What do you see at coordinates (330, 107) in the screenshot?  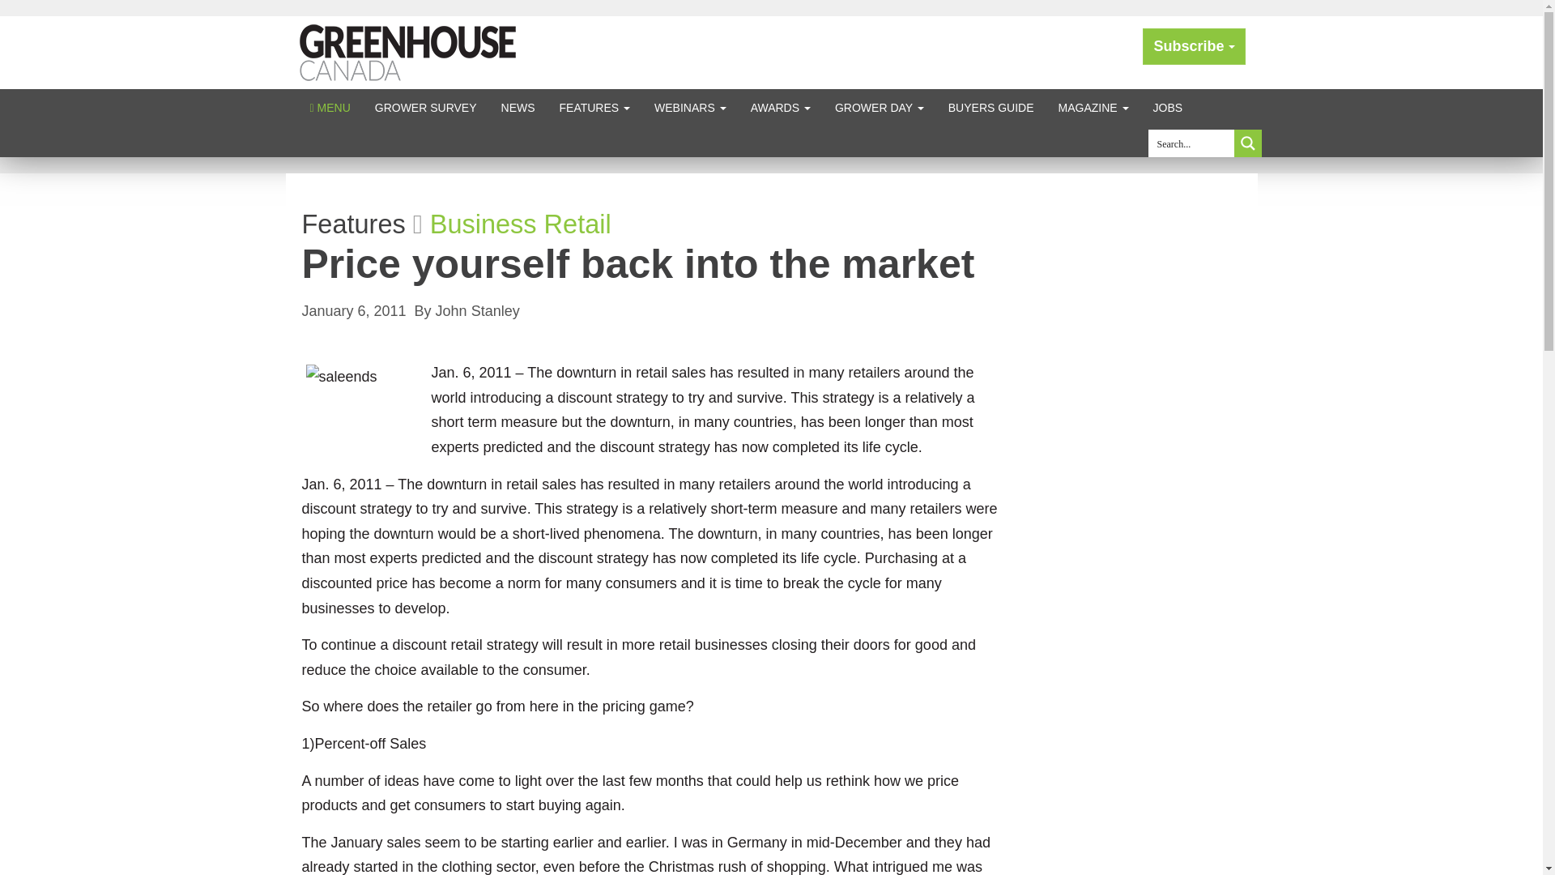 I see `MENU` at bounding box center [330, 107].